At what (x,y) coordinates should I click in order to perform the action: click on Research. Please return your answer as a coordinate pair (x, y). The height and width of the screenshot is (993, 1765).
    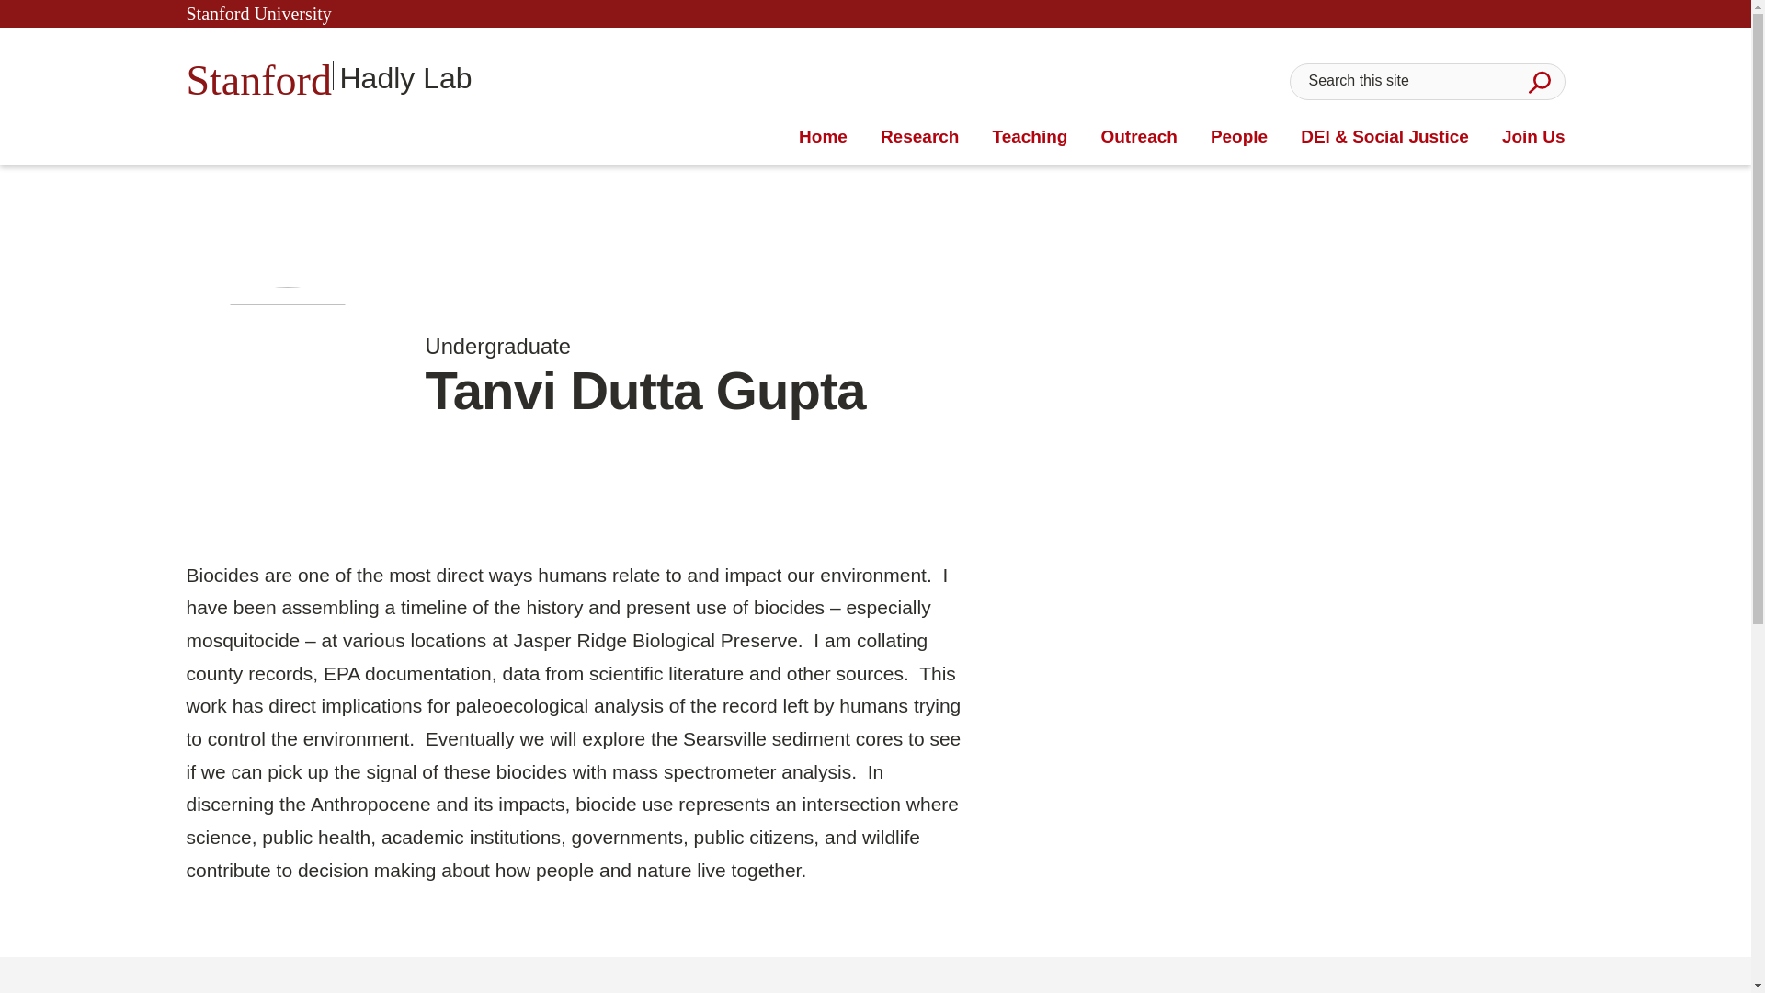
    Looking at the image, I should click on (327, 75).